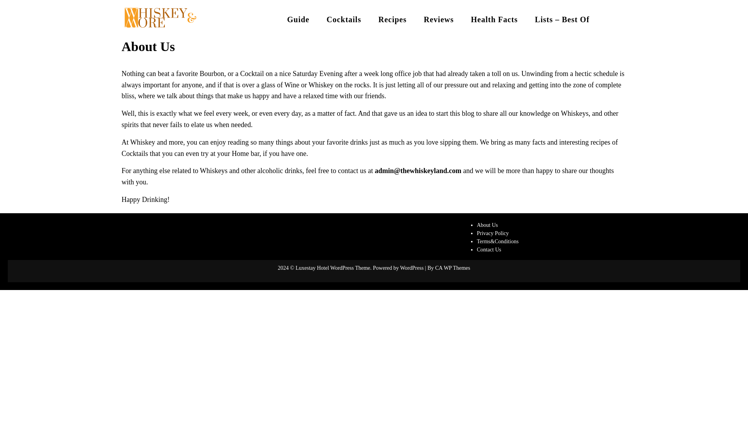  Describe the element at coordinates (487, 225) in the screenshot. I see `About Us` at that location.